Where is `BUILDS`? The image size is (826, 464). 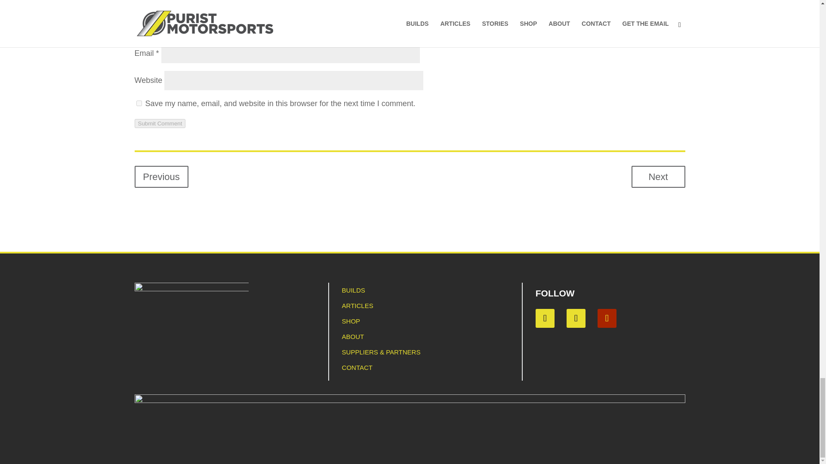 BUILDS is located at coordinates (353, 290).